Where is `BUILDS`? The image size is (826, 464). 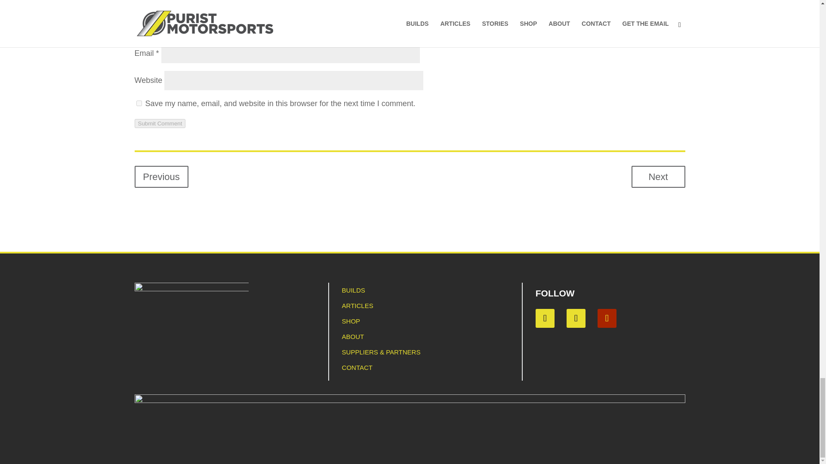 BUILDS is located at coordinates (353, 290).